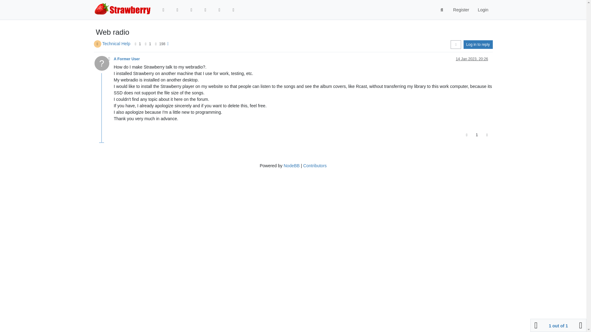  Describe the element at coordinates (442, 10) in the screenshot. I see `Search` at that location.